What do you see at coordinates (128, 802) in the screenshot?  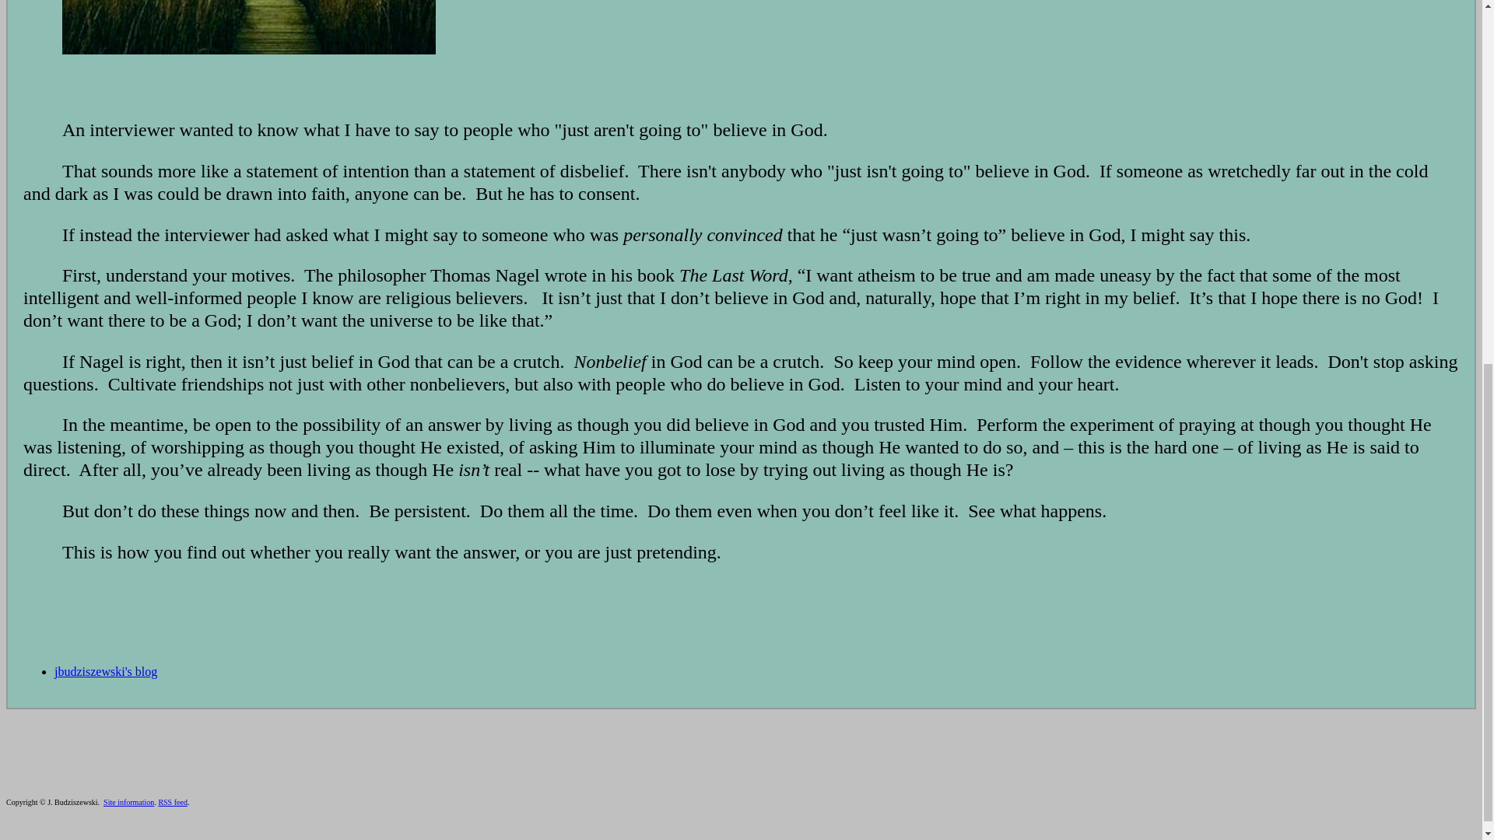 I see `Site information` at bounding box center [128, 802].